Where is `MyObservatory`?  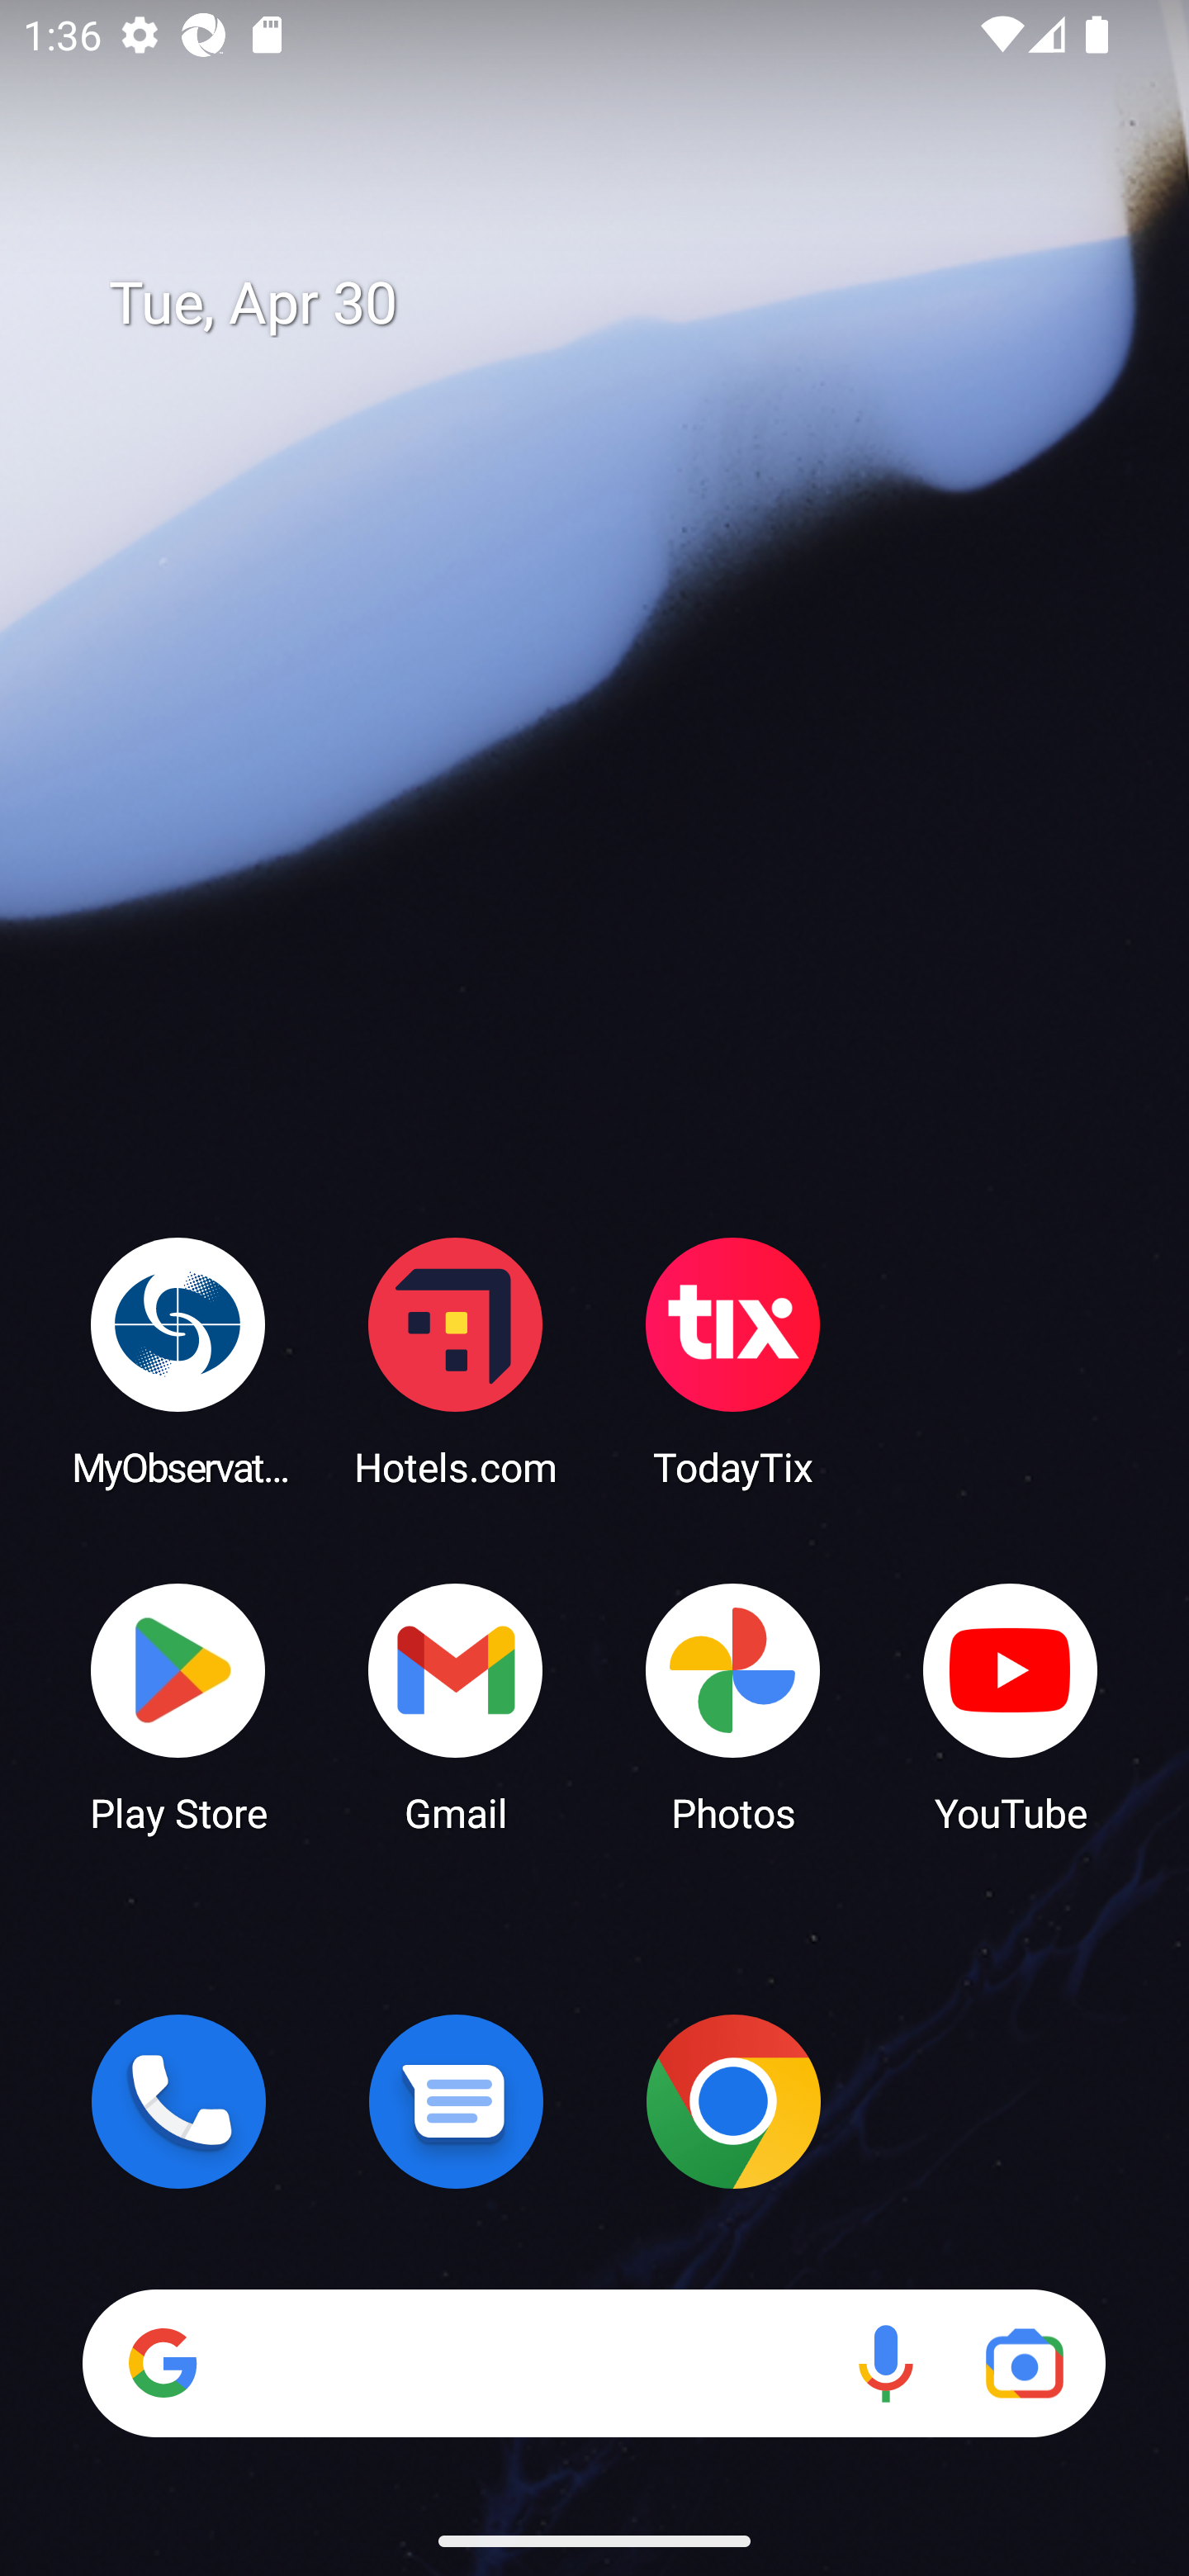 MyObservatory is located at coordinates (178, 1361).